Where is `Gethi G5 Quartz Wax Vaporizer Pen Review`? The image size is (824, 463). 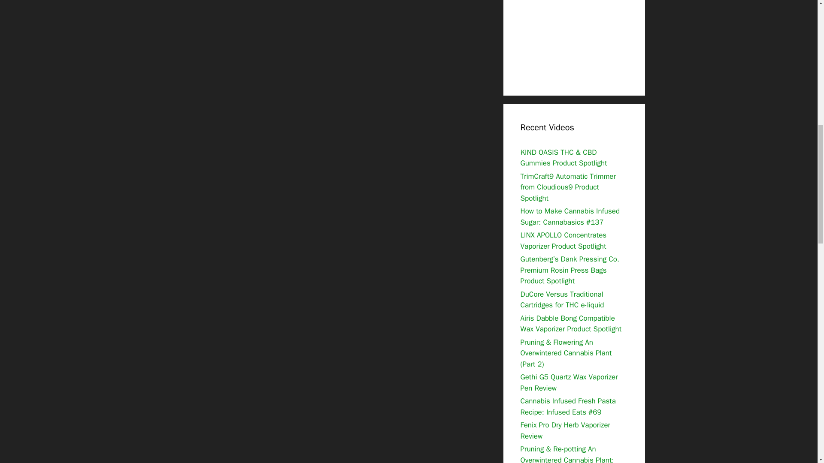
Gethi G5 Quartz Wax Vaporizer Pen Review is located at coordinates (568, 382).